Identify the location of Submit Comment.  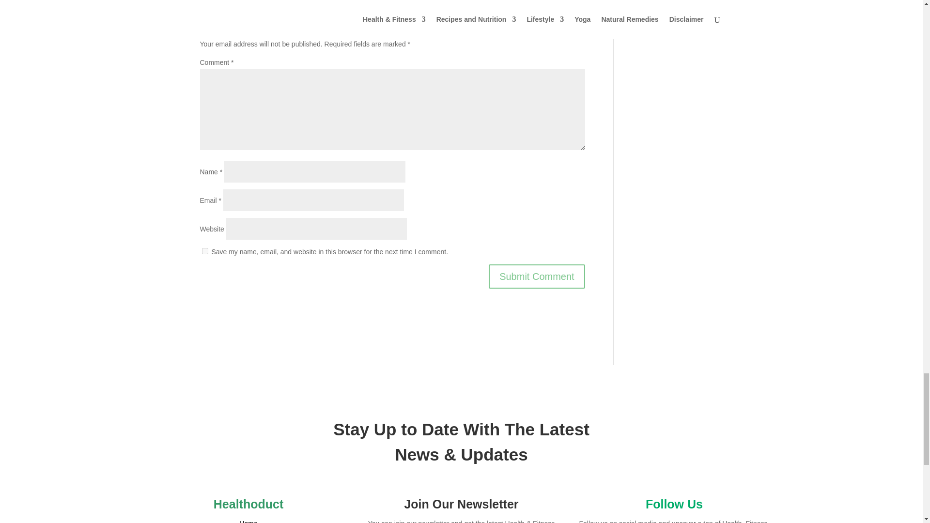
(537, 277).